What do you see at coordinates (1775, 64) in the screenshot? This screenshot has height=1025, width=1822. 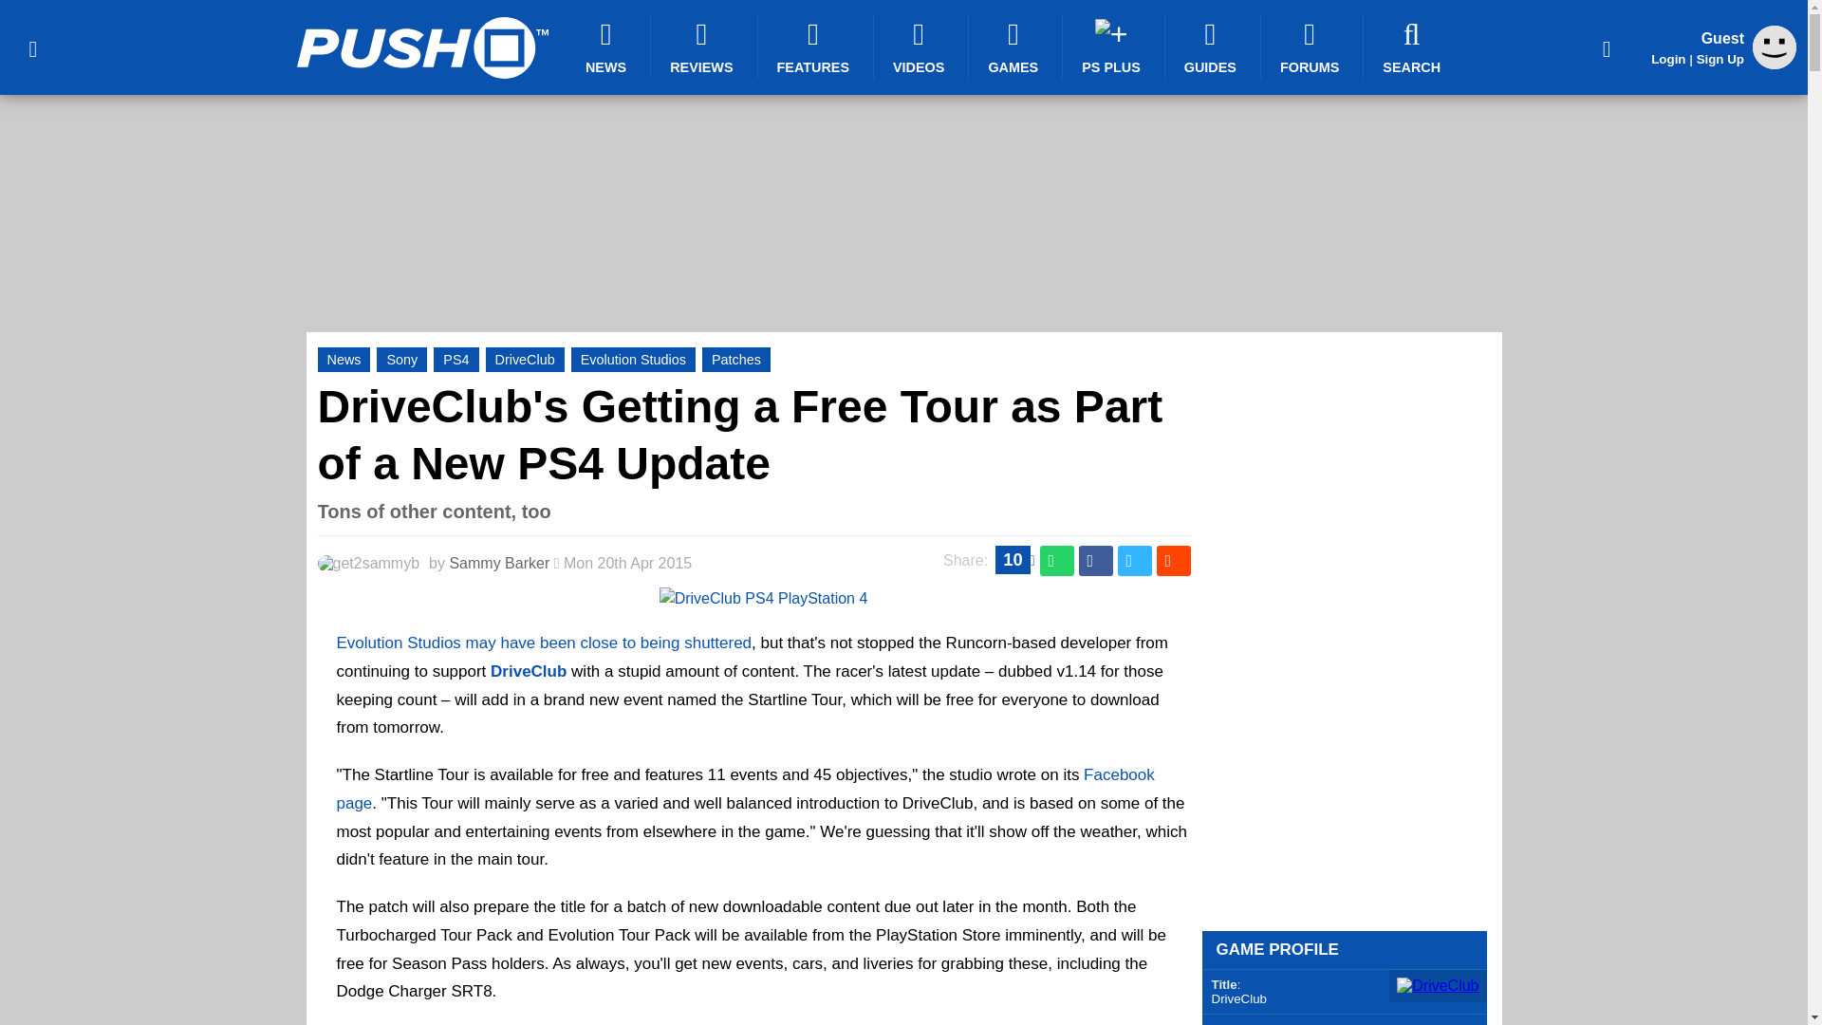 I see `Guest` at bounding box center [1775, 64].